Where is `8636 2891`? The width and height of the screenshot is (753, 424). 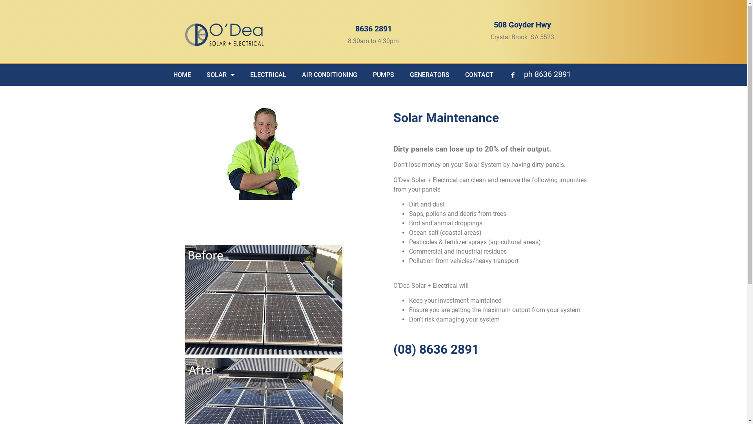
8636 2891 is located at coordinates (373, 29).